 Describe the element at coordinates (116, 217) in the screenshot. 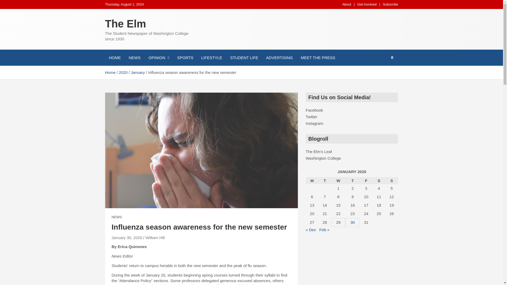

I see `NEWS` at that location.